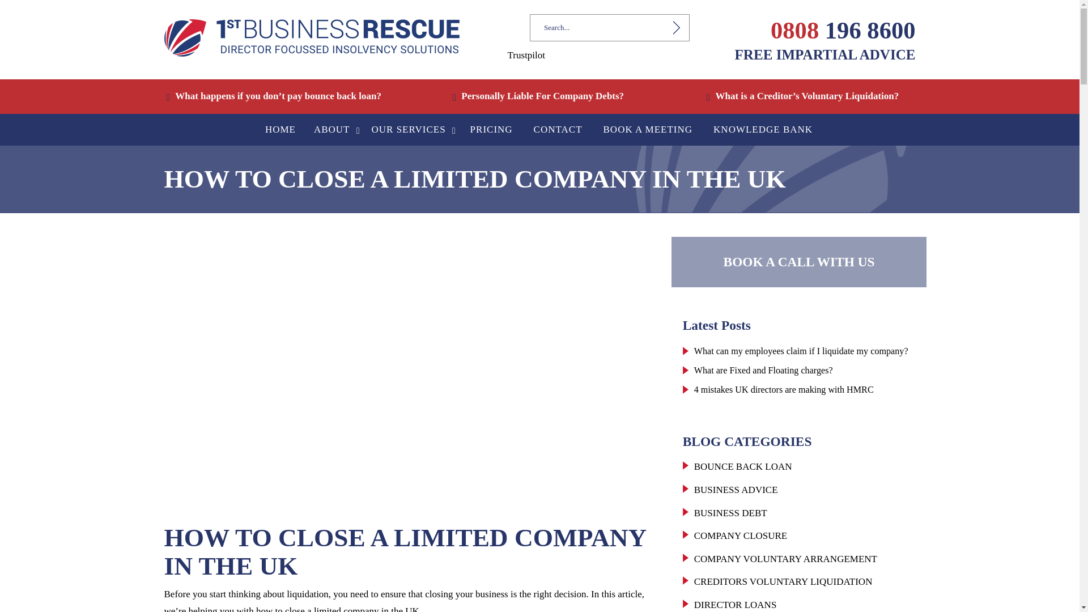 The image size is (1088, 612). I want to click on What can my employees claim if I liquidate my company?, so click(801, 351).